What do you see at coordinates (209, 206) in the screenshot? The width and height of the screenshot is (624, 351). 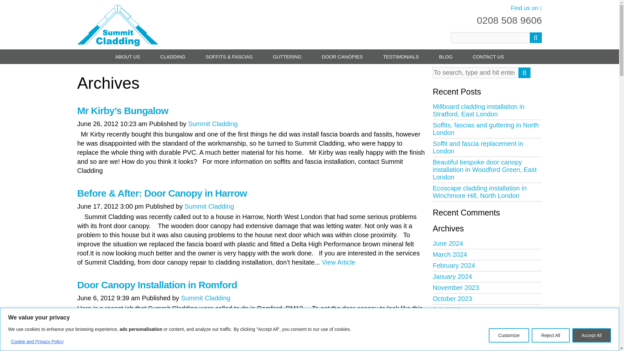 I see `Posts by Summit Cladding` at bounding box center [209, 206].